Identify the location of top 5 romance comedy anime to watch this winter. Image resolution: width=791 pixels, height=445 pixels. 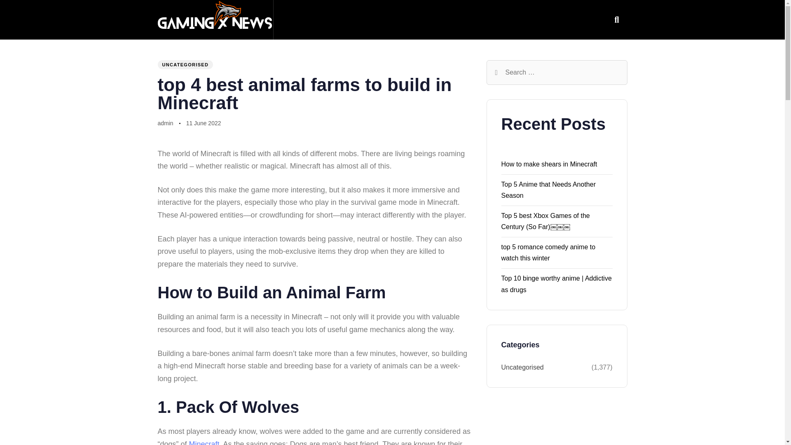
(548, 252).